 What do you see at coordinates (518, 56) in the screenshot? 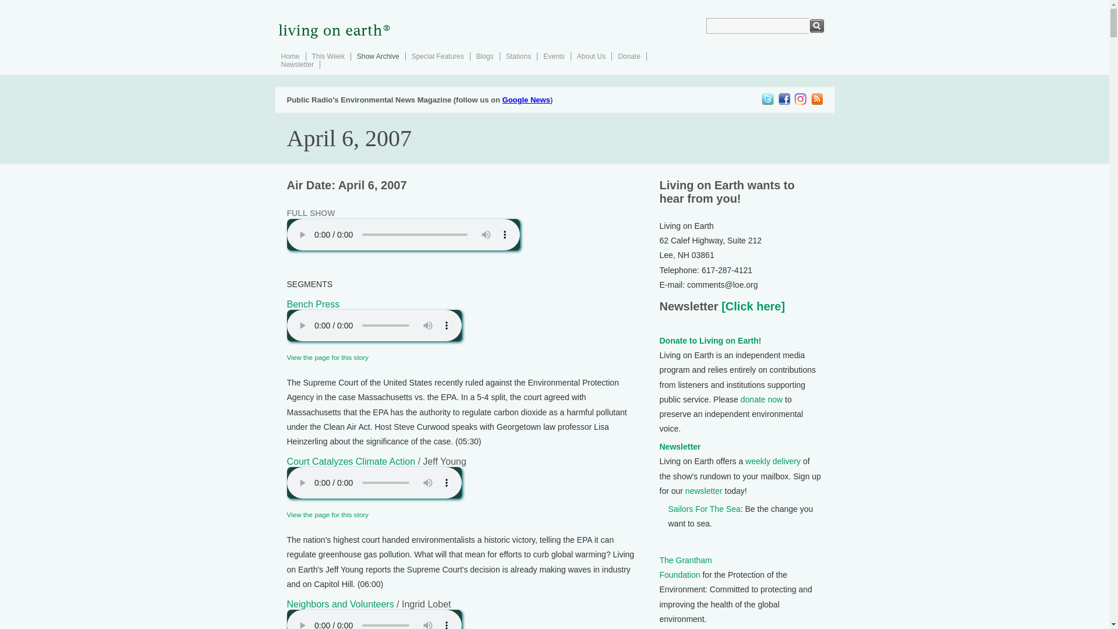
I see `Stations` at bounding box center [518, 56].